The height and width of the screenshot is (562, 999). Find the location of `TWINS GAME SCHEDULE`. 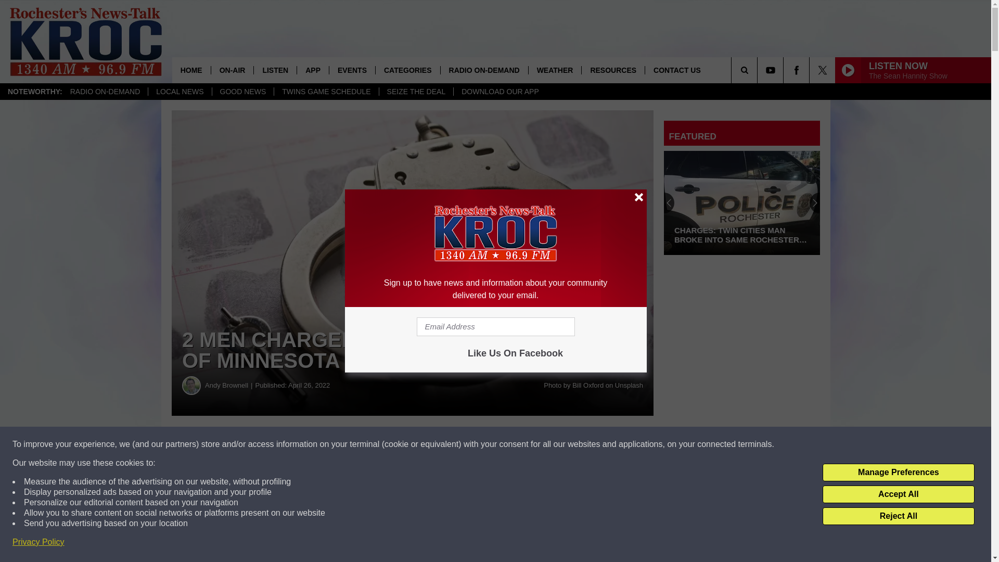

TWINS GAME SCHEDULE is located at coordinates (326, 92).